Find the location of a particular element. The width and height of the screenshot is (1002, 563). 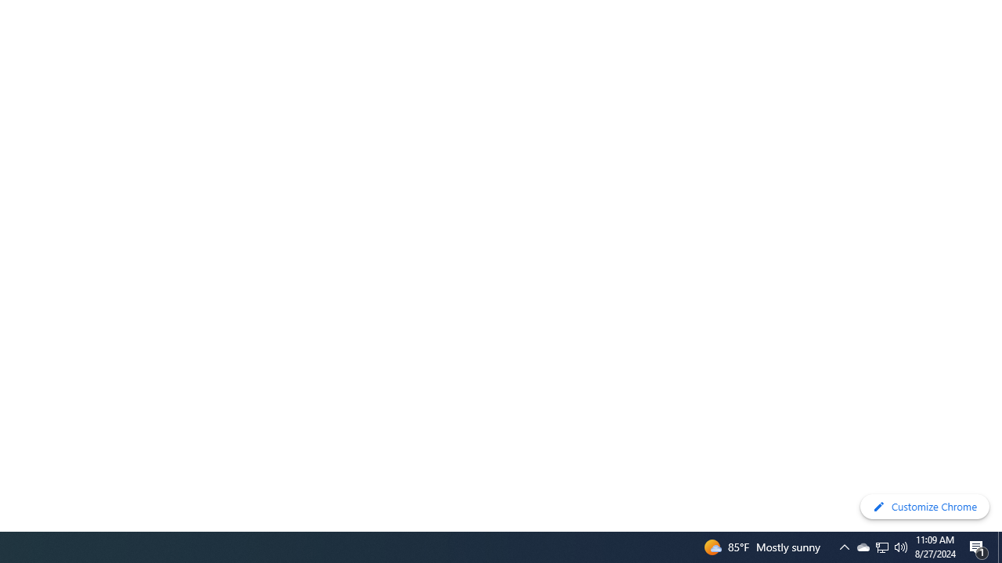

Customize Chrome is located at coordinates (925, 507).